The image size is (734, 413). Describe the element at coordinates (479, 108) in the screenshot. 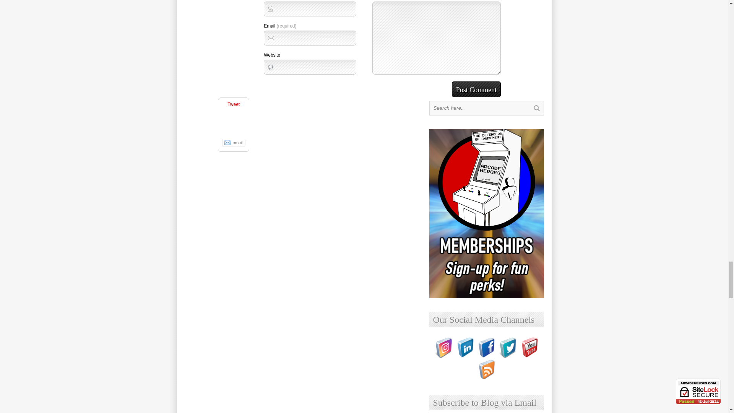

I see `Search here..` at that location.